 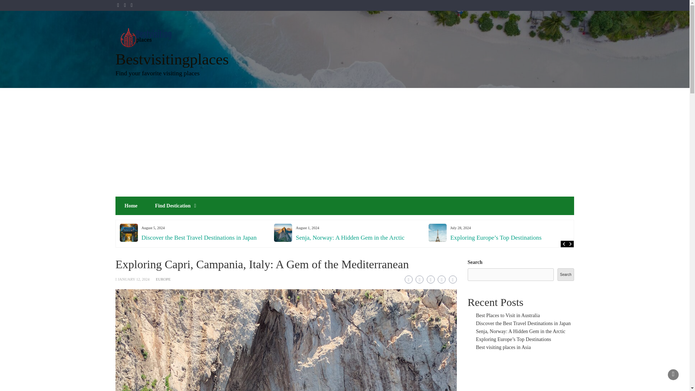 I want to click on Senja, Norway: A Hidden Gem in the Arctic, so click(x=350, y=237).